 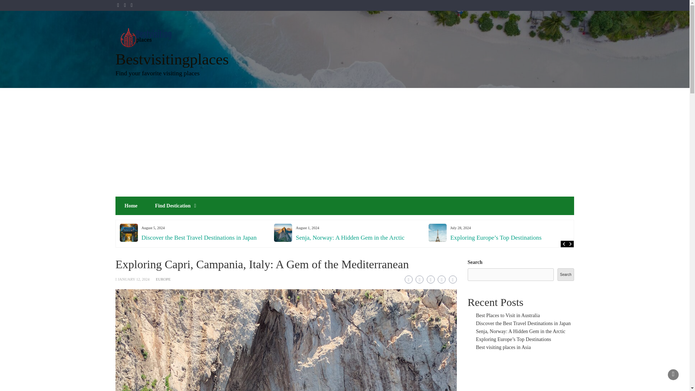 I want to click on Senja, Norway: A Hidden Gem in the Arctic, so click(x=350, y=237).